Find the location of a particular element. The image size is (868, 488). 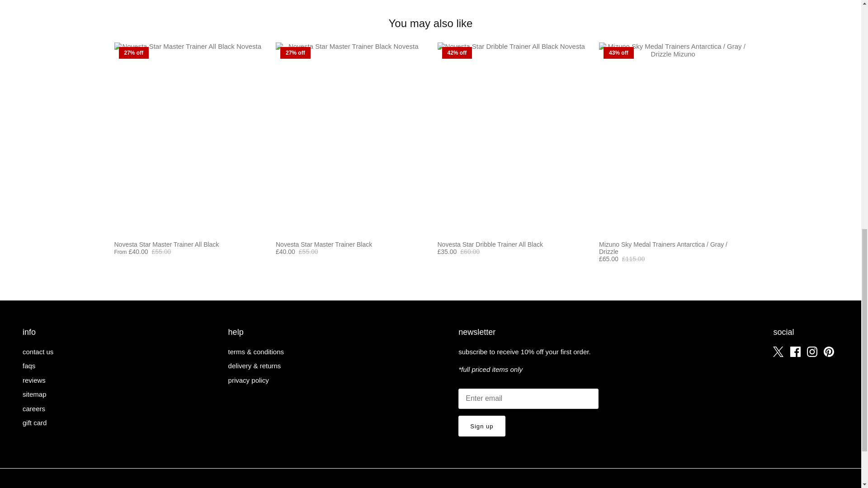

Facebook is located at coordinates (795, 352).